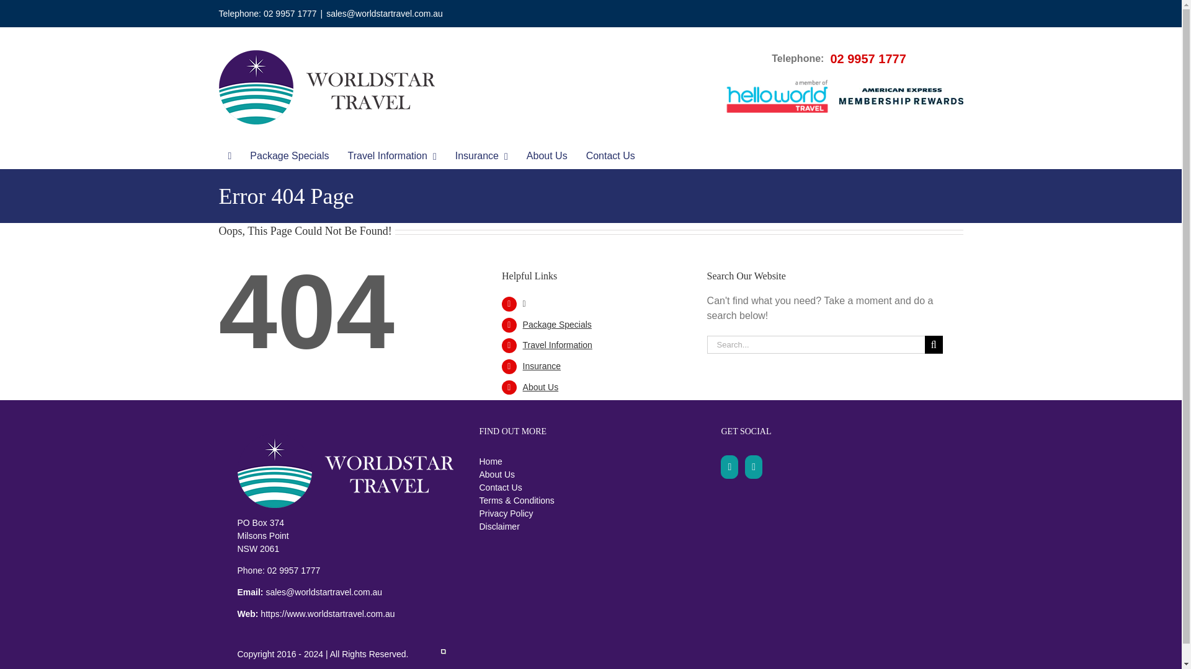  I want to click on Insurance, so click(481, 156).